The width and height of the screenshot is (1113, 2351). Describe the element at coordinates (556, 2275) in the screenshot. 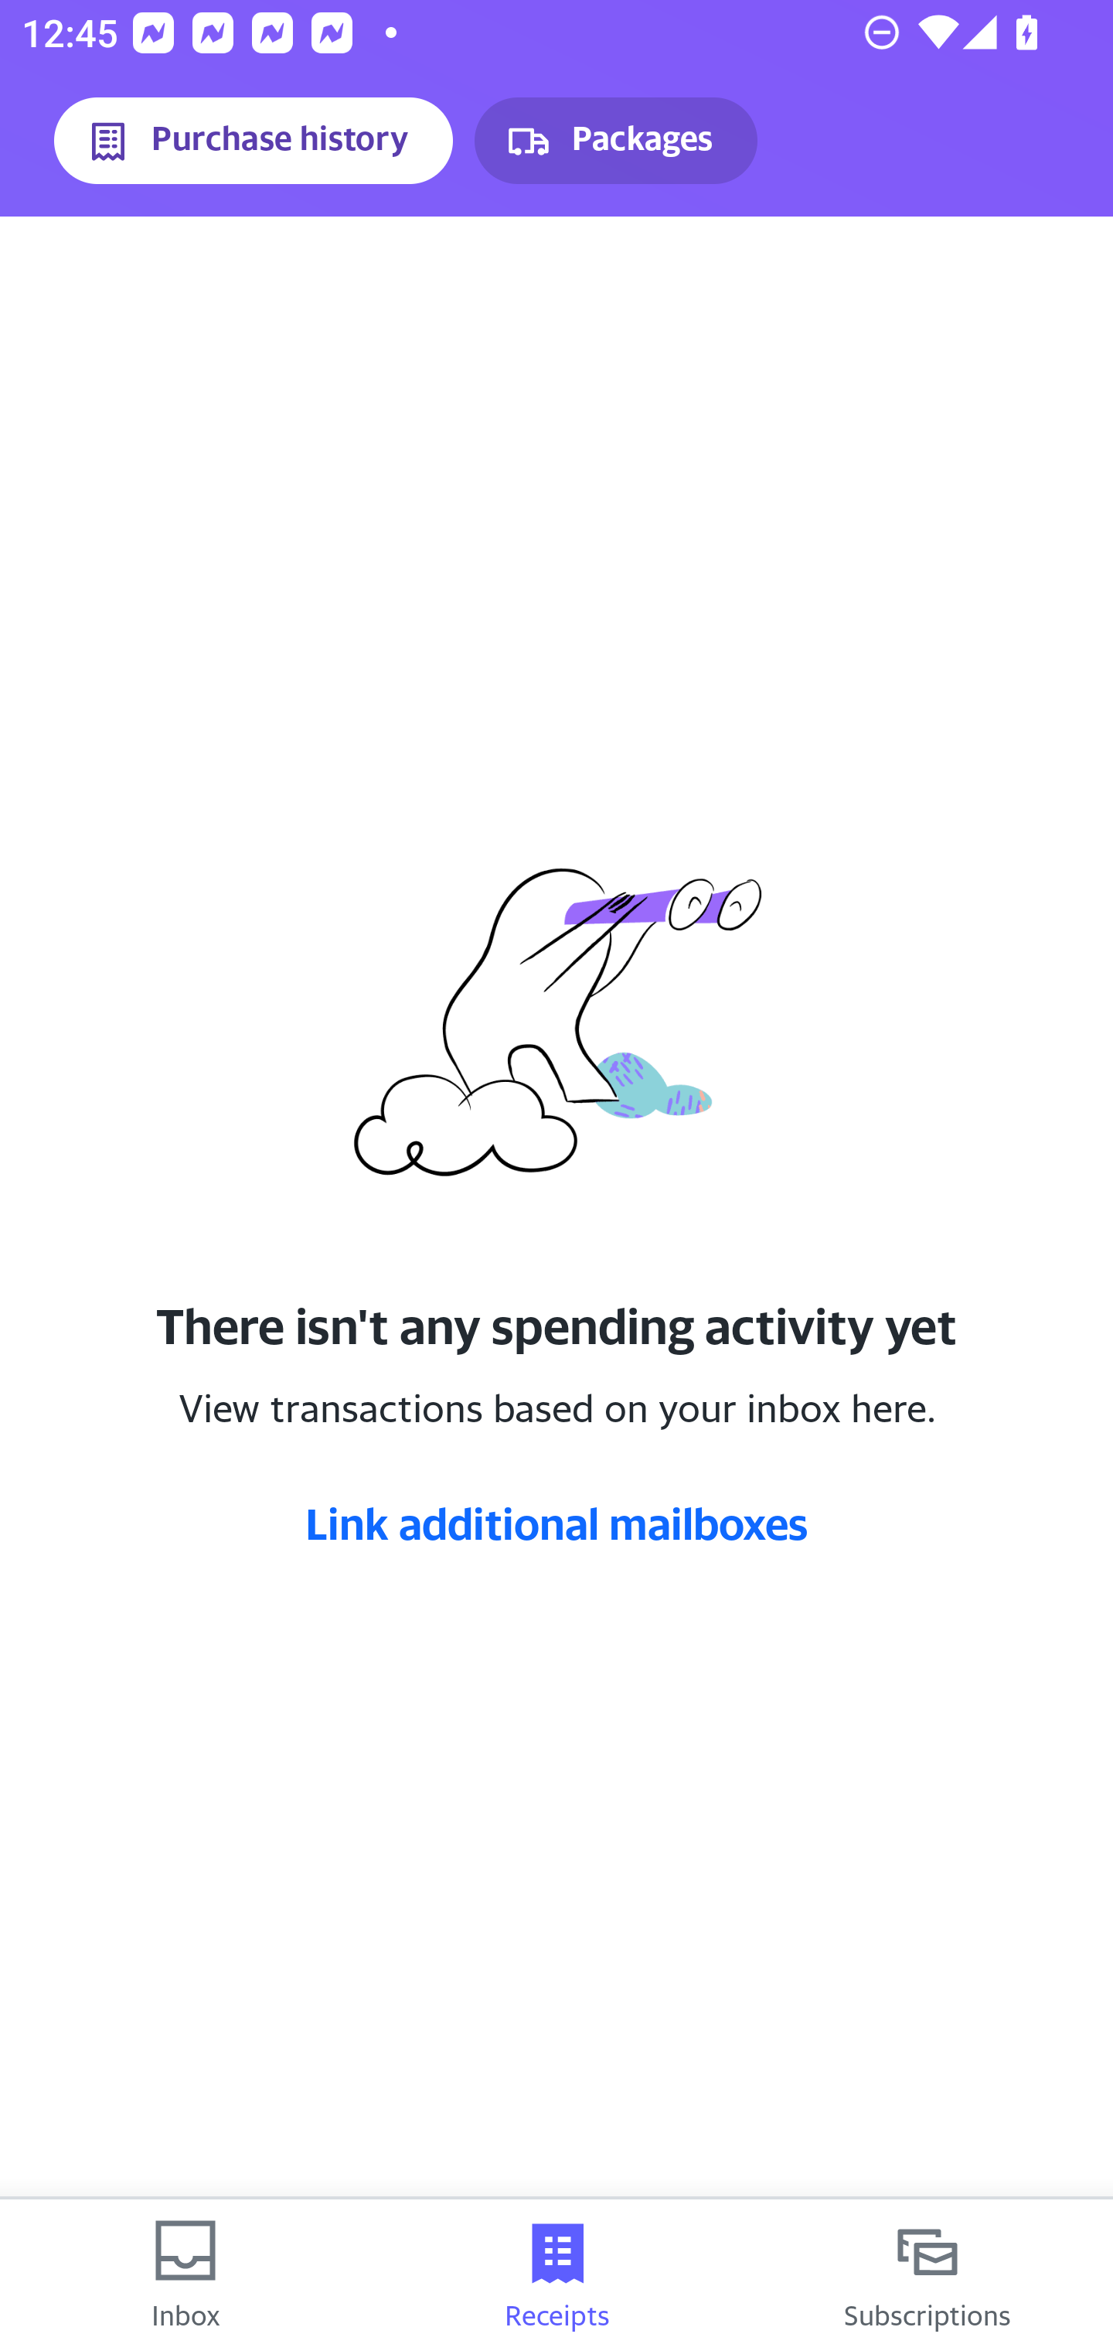

I see `Receipts` at that location.